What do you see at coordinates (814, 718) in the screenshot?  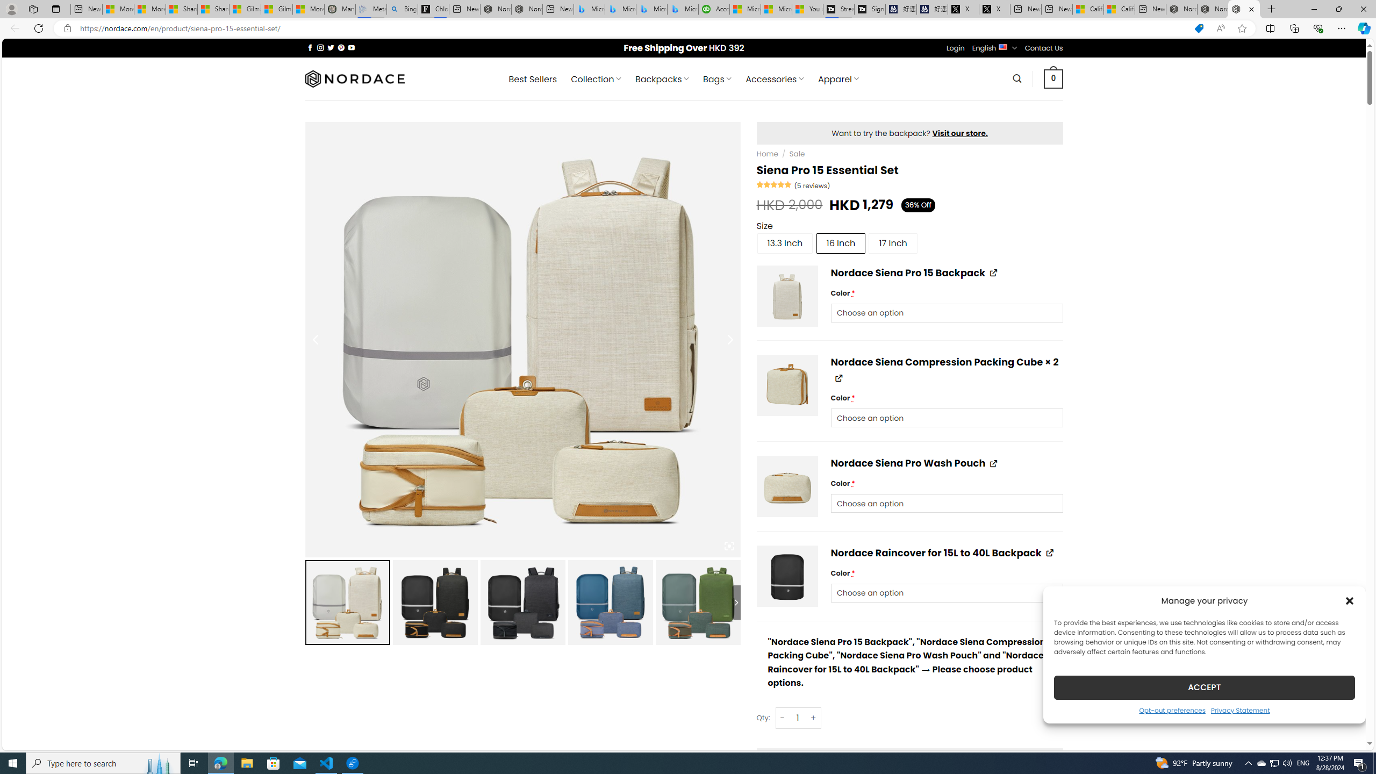 I see `+` at bounding box center [814, 718].